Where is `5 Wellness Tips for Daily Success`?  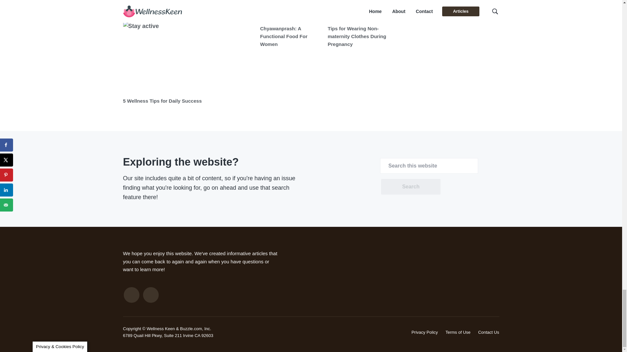 5 Wellness Tips for Daily Success is located at coordinates (162, 101).